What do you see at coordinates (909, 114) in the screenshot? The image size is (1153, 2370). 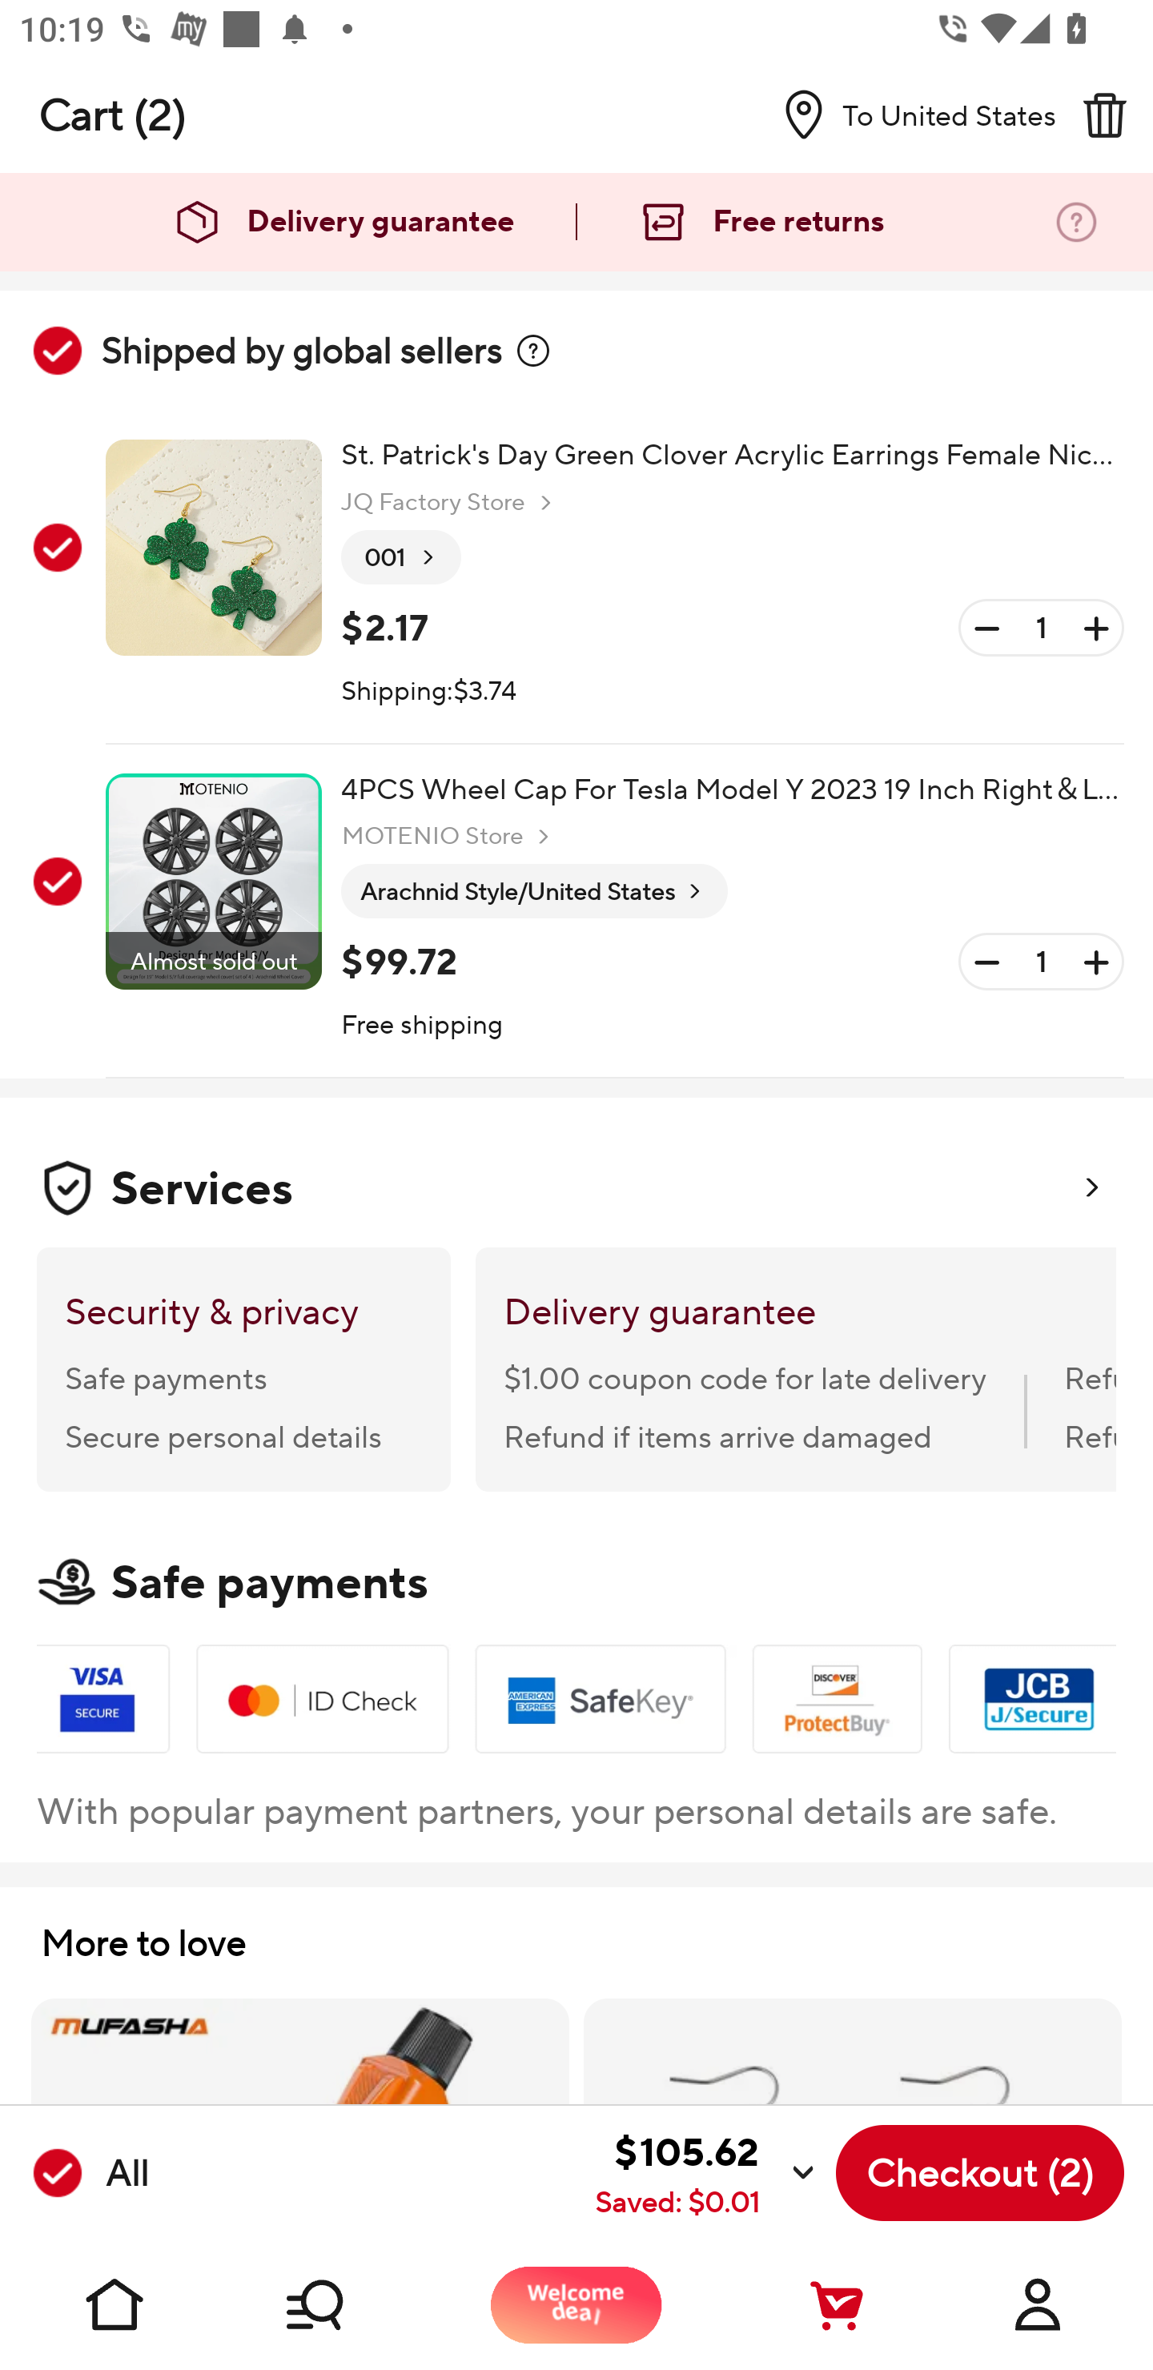 I see ` To United States` at bounding box center [909, 114].